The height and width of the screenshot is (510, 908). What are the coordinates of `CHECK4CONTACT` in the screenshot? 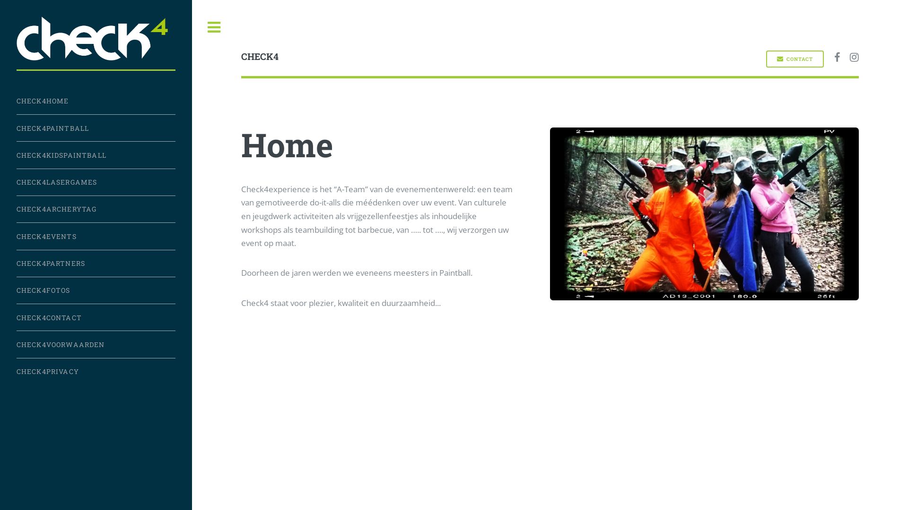 It's located at (96, 317).